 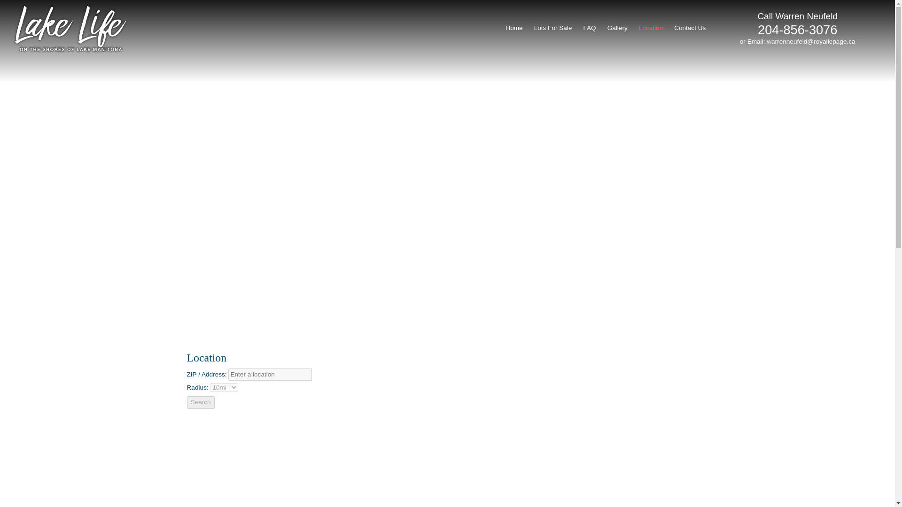 I want to click on Contact Us, so click(x=690, y=28).